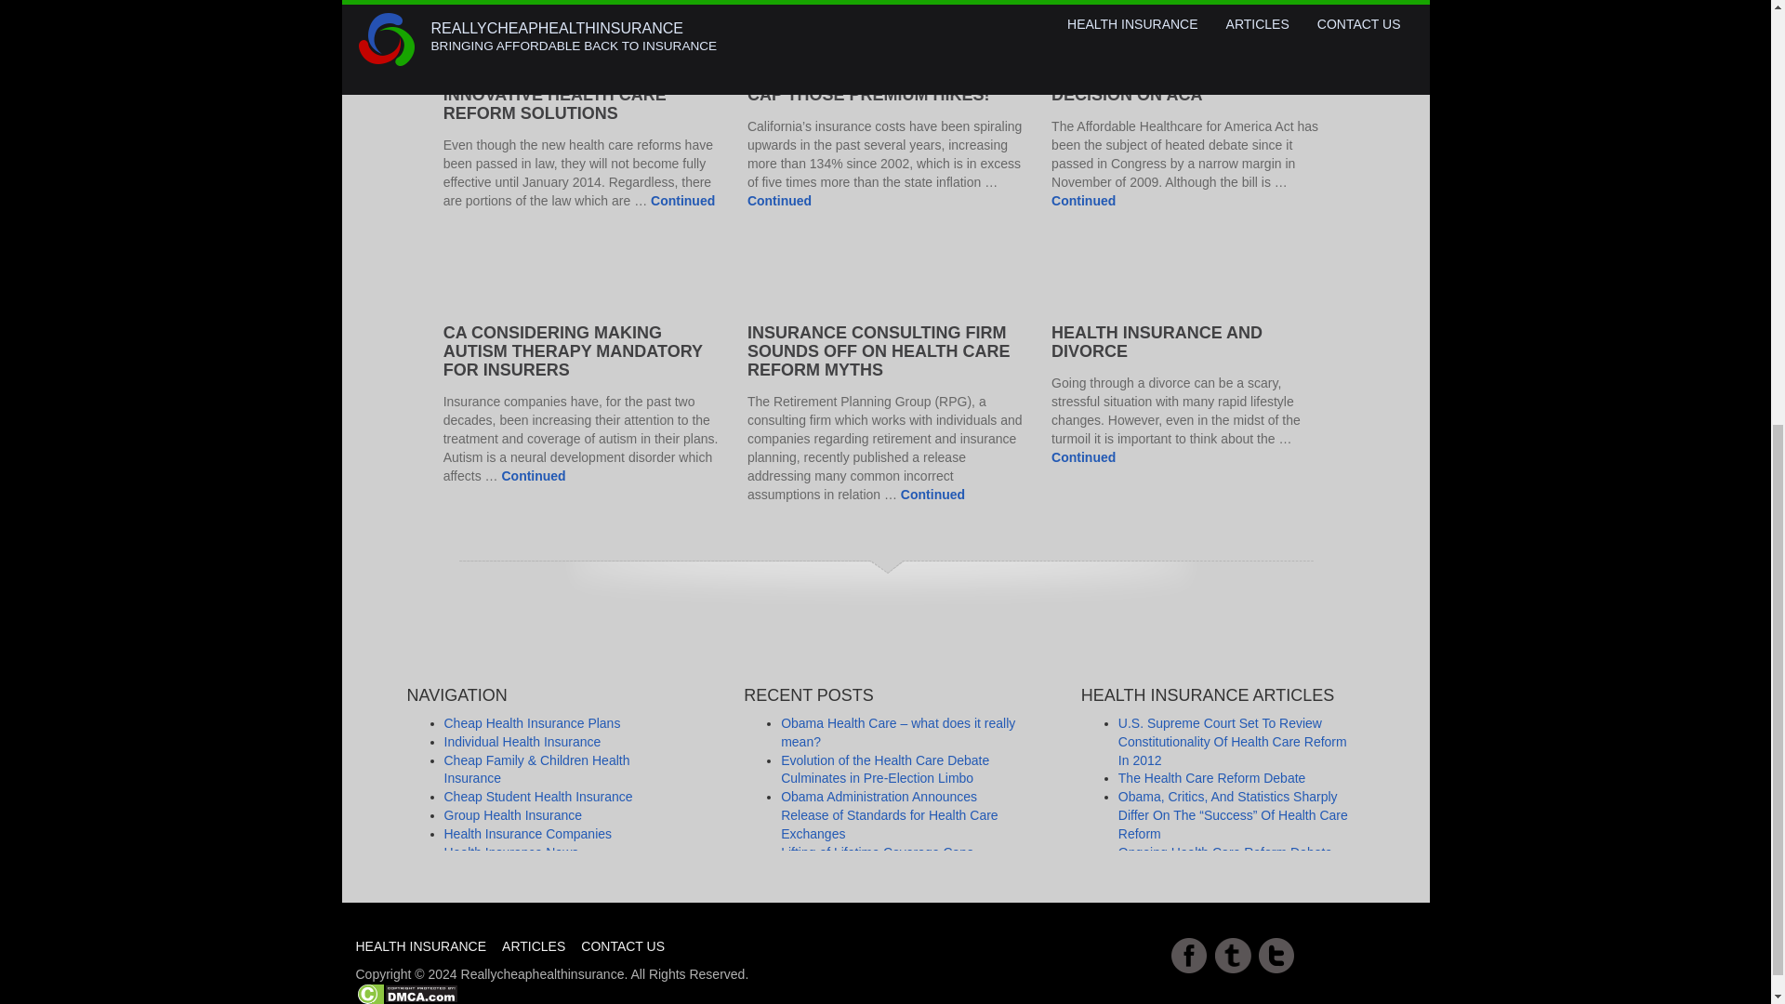  Describe the element at coordinates (554, 95) in the screenshot. I see `PSILOS GROUP OFFERS INNOVATIVE HEALTH CARE REFORM SOLUTIONS` at that location.